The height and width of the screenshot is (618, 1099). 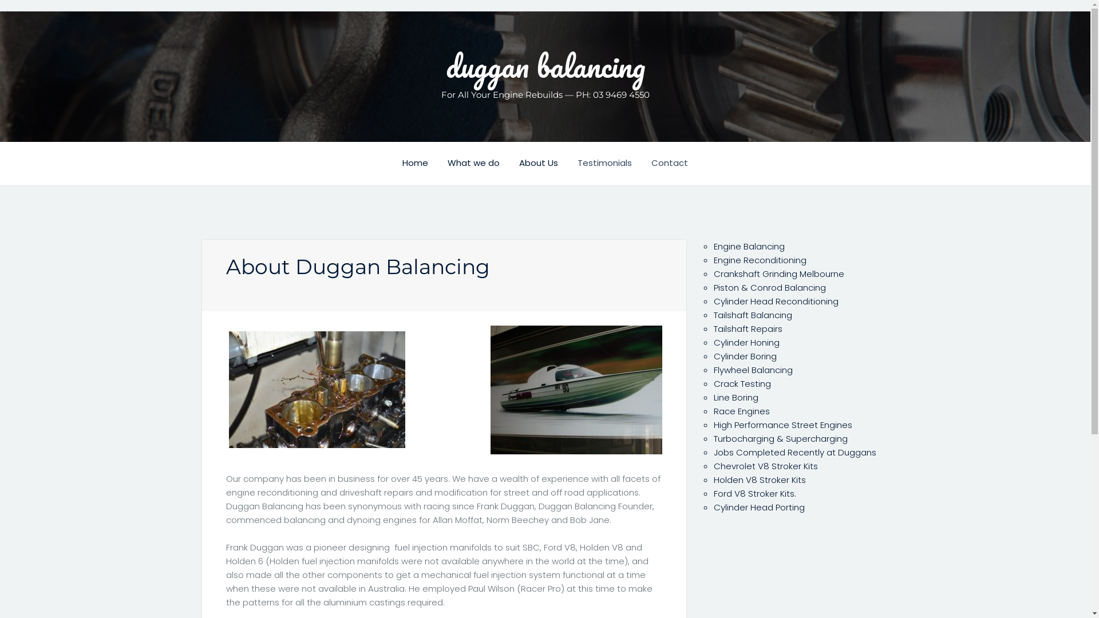 I want to click on Ford V8 Stroker Kits., so click(x=754, y=493).